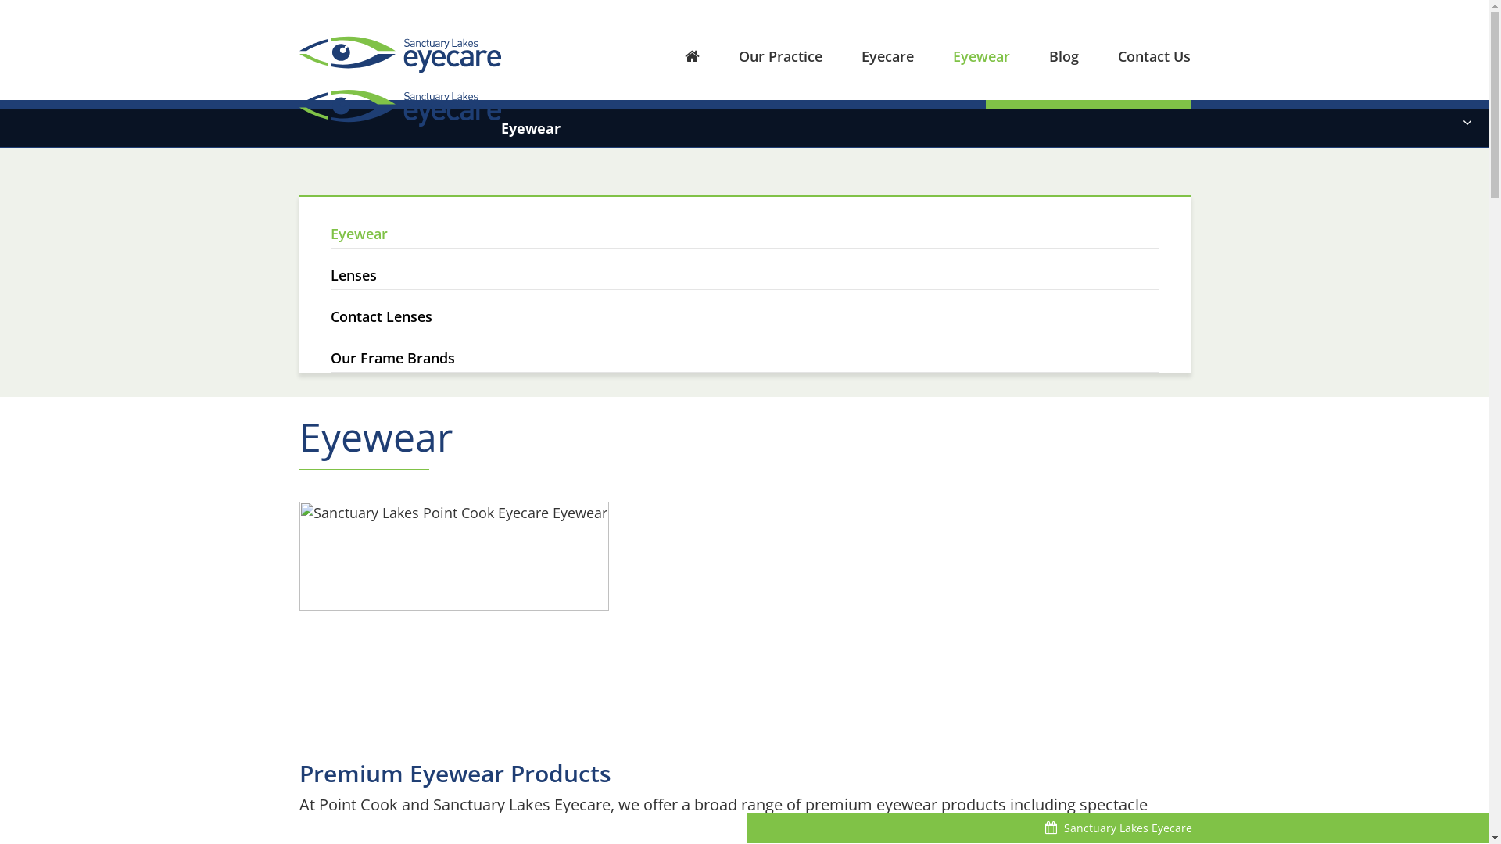  Describe the element at coordinates (453, 129) in the screenshot. I see `Sanctuary Lakes Eyecare - 0393957530` at that location.